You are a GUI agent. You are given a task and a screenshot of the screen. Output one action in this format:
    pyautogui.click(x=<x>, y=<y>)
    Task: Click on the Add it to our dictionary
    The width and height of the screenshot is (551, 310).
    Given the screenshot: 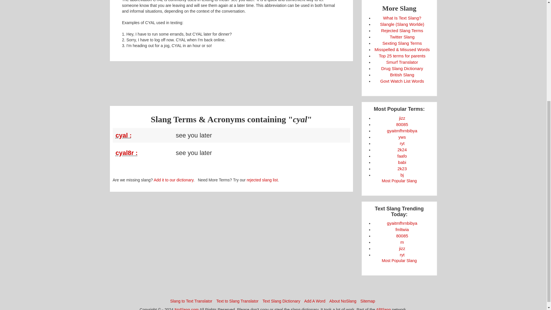 What is the action you would take?
    pyautogui.click(x=173, y=180)
    